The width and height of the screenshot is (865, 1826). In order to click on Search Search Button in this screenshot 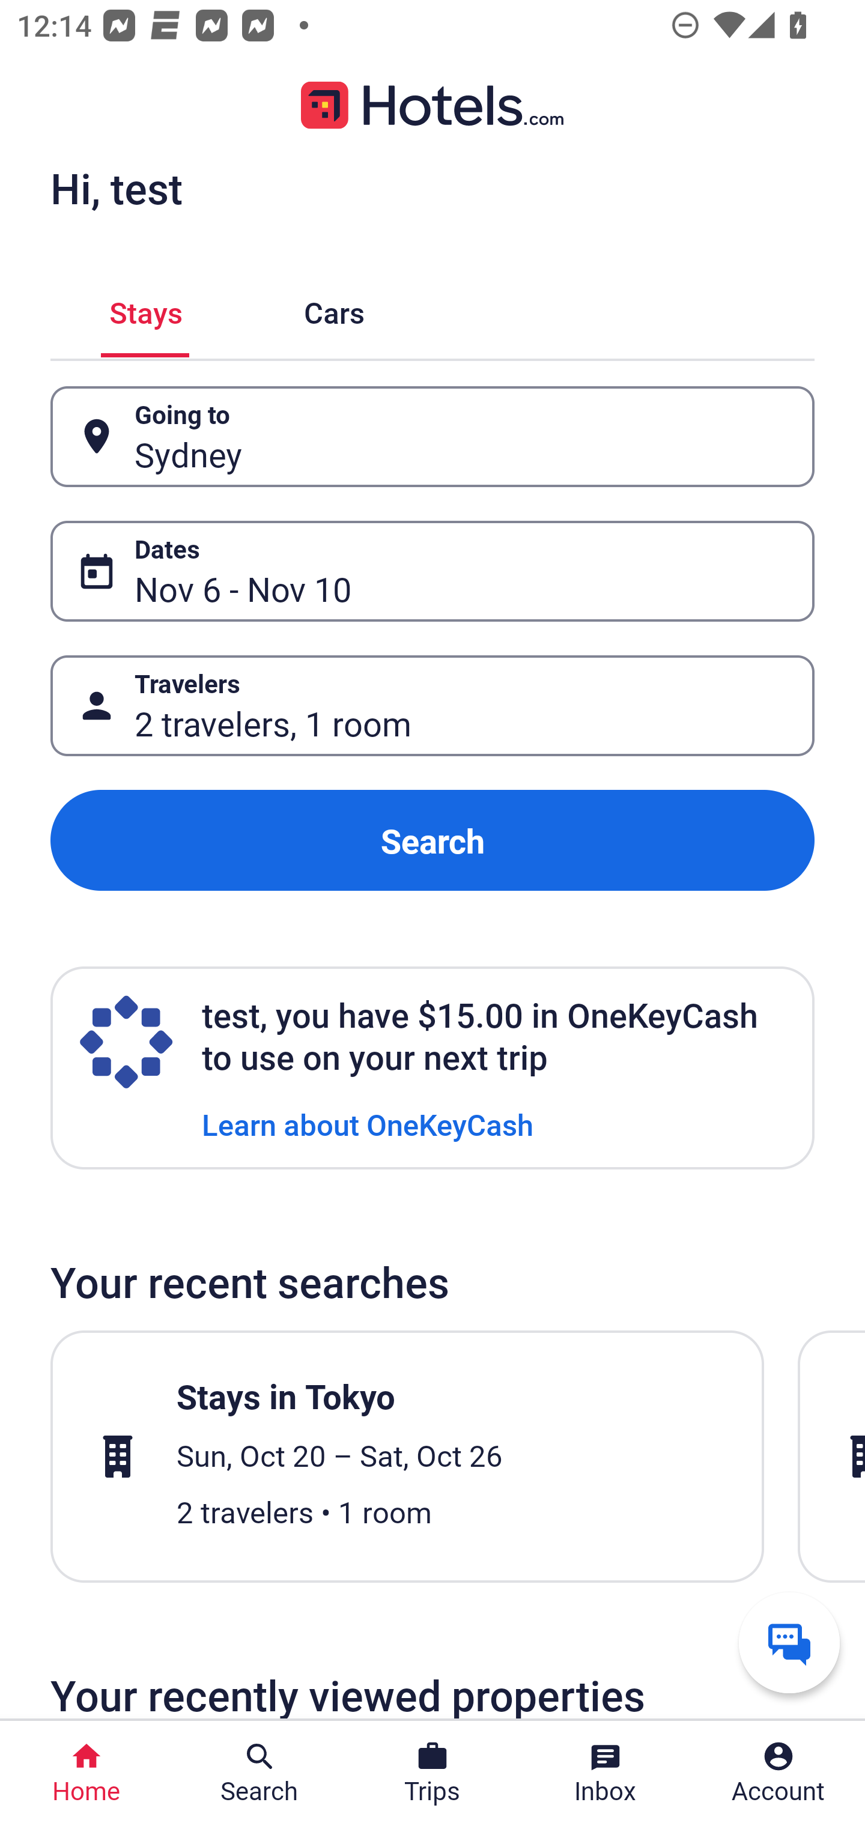, I will do `click(259, 1773)`.